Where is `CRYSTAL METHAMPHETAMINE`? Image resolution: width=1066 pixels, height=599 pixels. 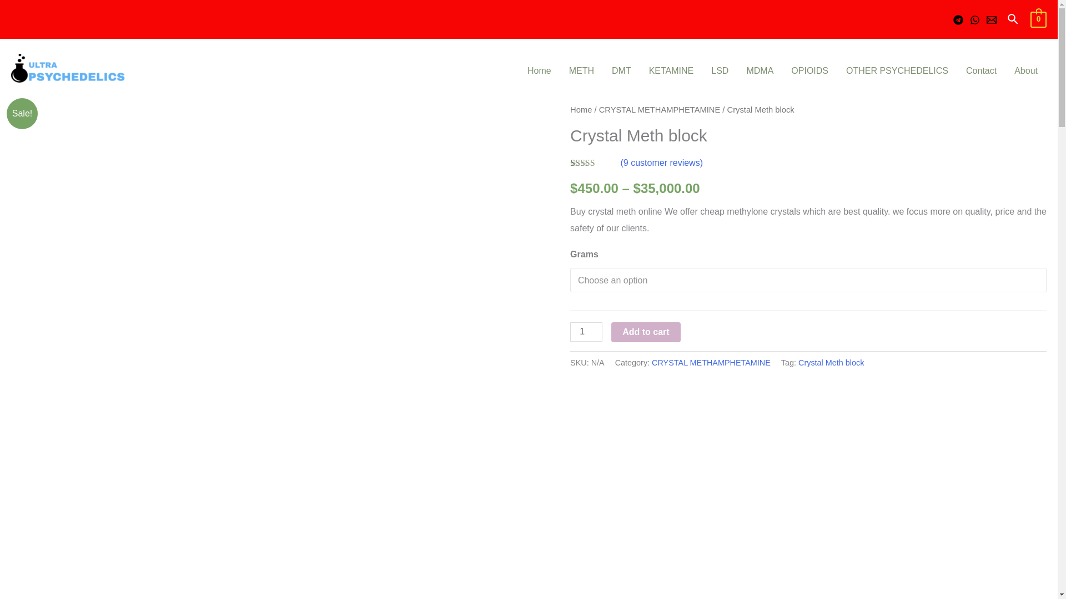
CRYSTAL METHAMPHETAMINE is located at coordinates (711, 363).